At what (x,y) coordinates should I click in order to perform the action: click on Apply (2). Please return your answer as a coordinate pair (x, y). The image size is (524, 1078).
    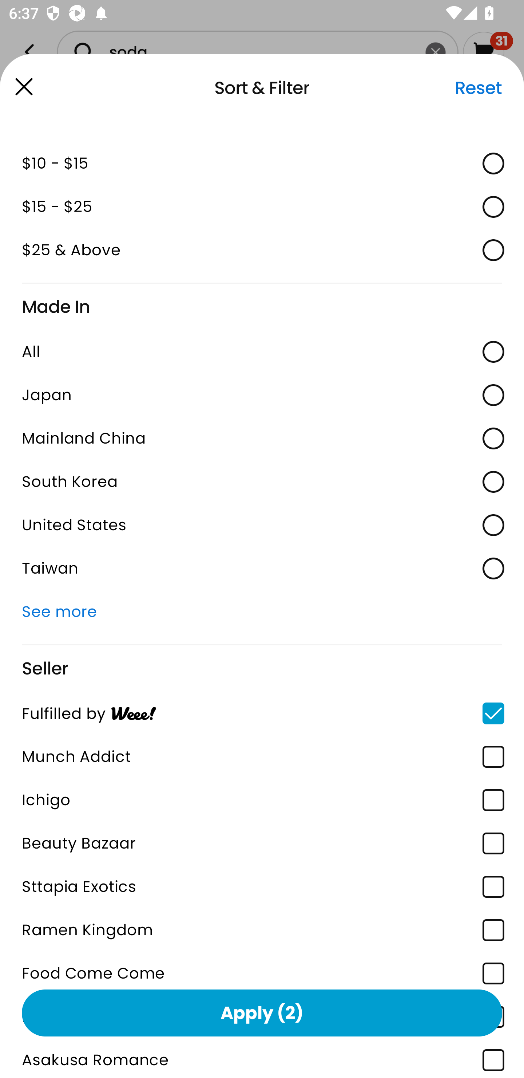
    Looking at the image, I should click on (262, 1012).